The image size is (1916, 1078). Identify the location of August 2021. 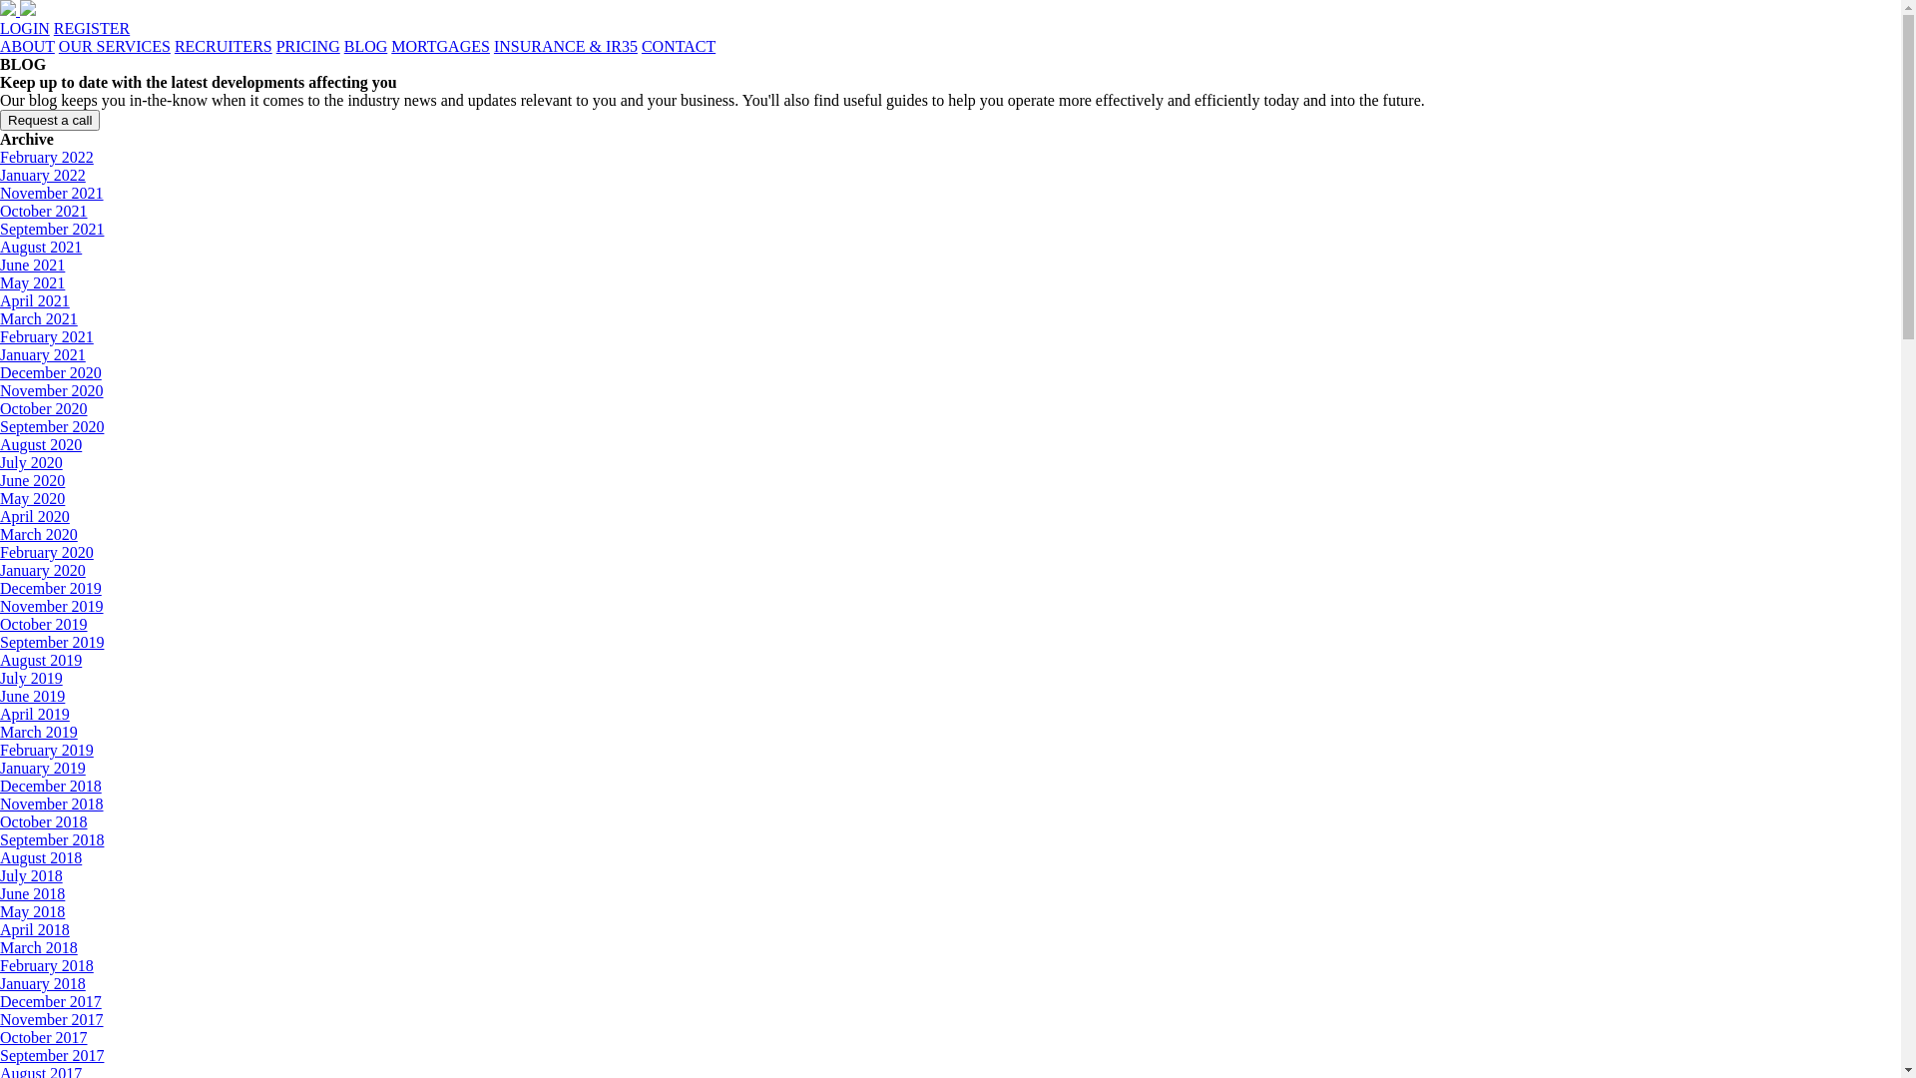
(41, 248).